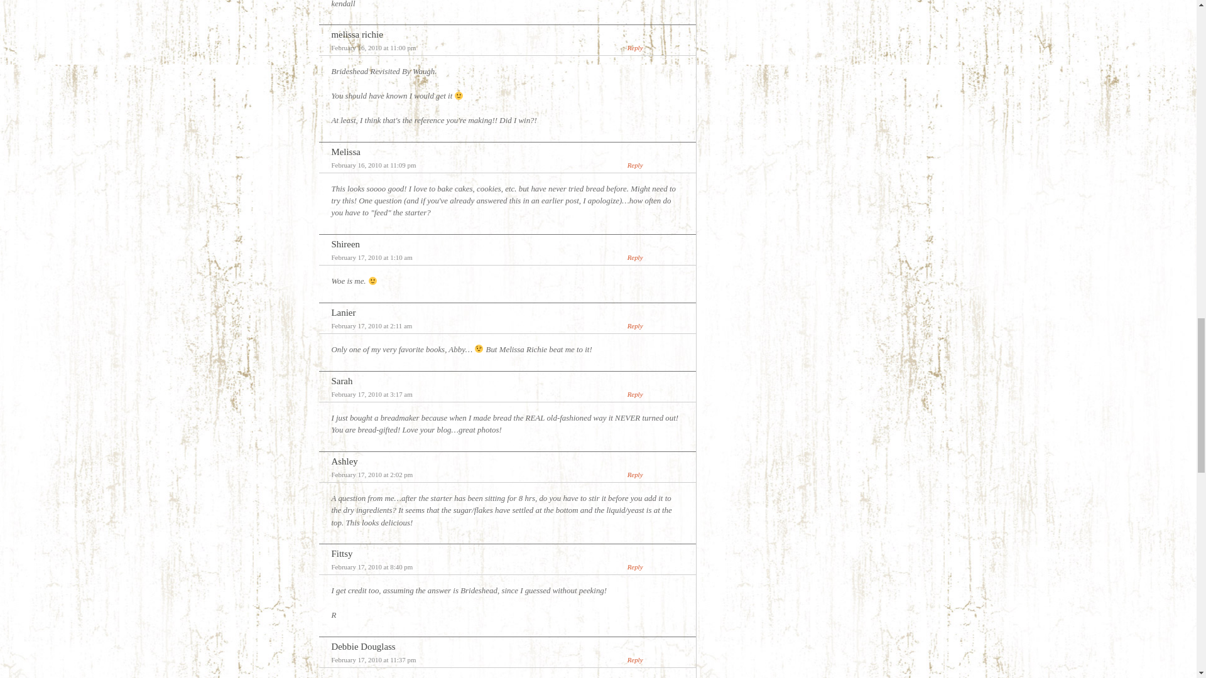 This screenshot has height=678, width=1206. What do you see at coordinates (634, 394) in the screenshot?
I see `Reply` at bounding box center [634, 394].